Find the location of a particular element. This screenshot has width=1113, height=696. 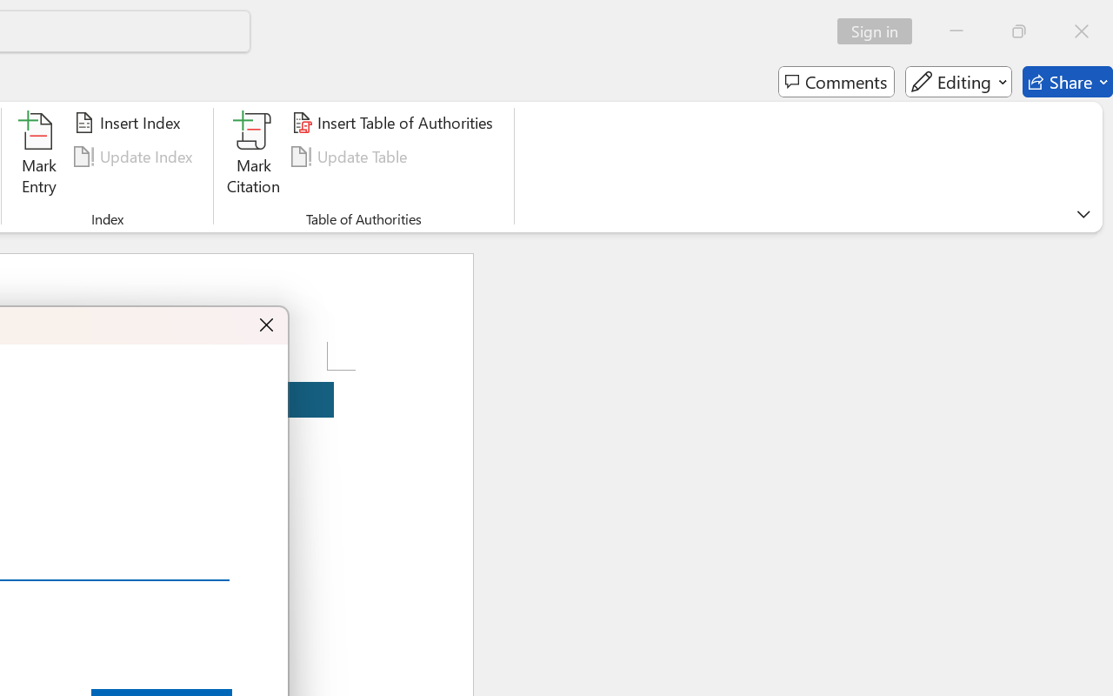

Mark Citation... is located at coordinates (254, 157).